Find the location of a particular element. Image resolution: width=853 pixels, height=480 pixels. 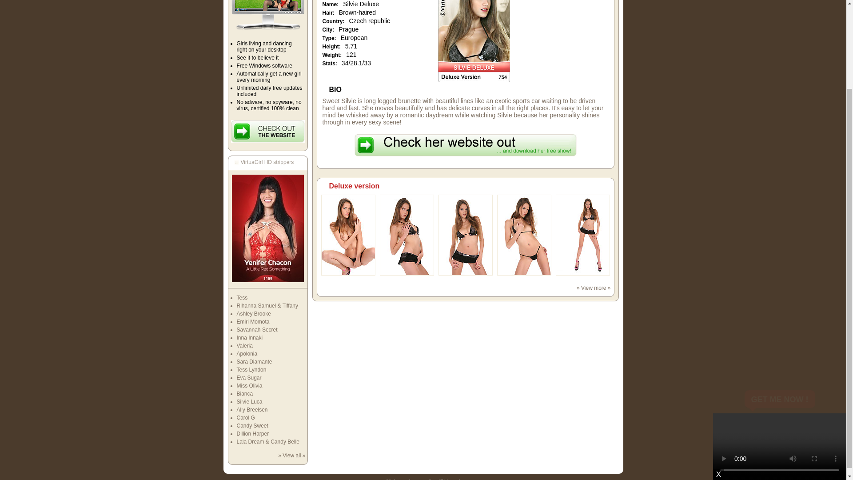

Deluxe version is located at coordinates (354, 186).